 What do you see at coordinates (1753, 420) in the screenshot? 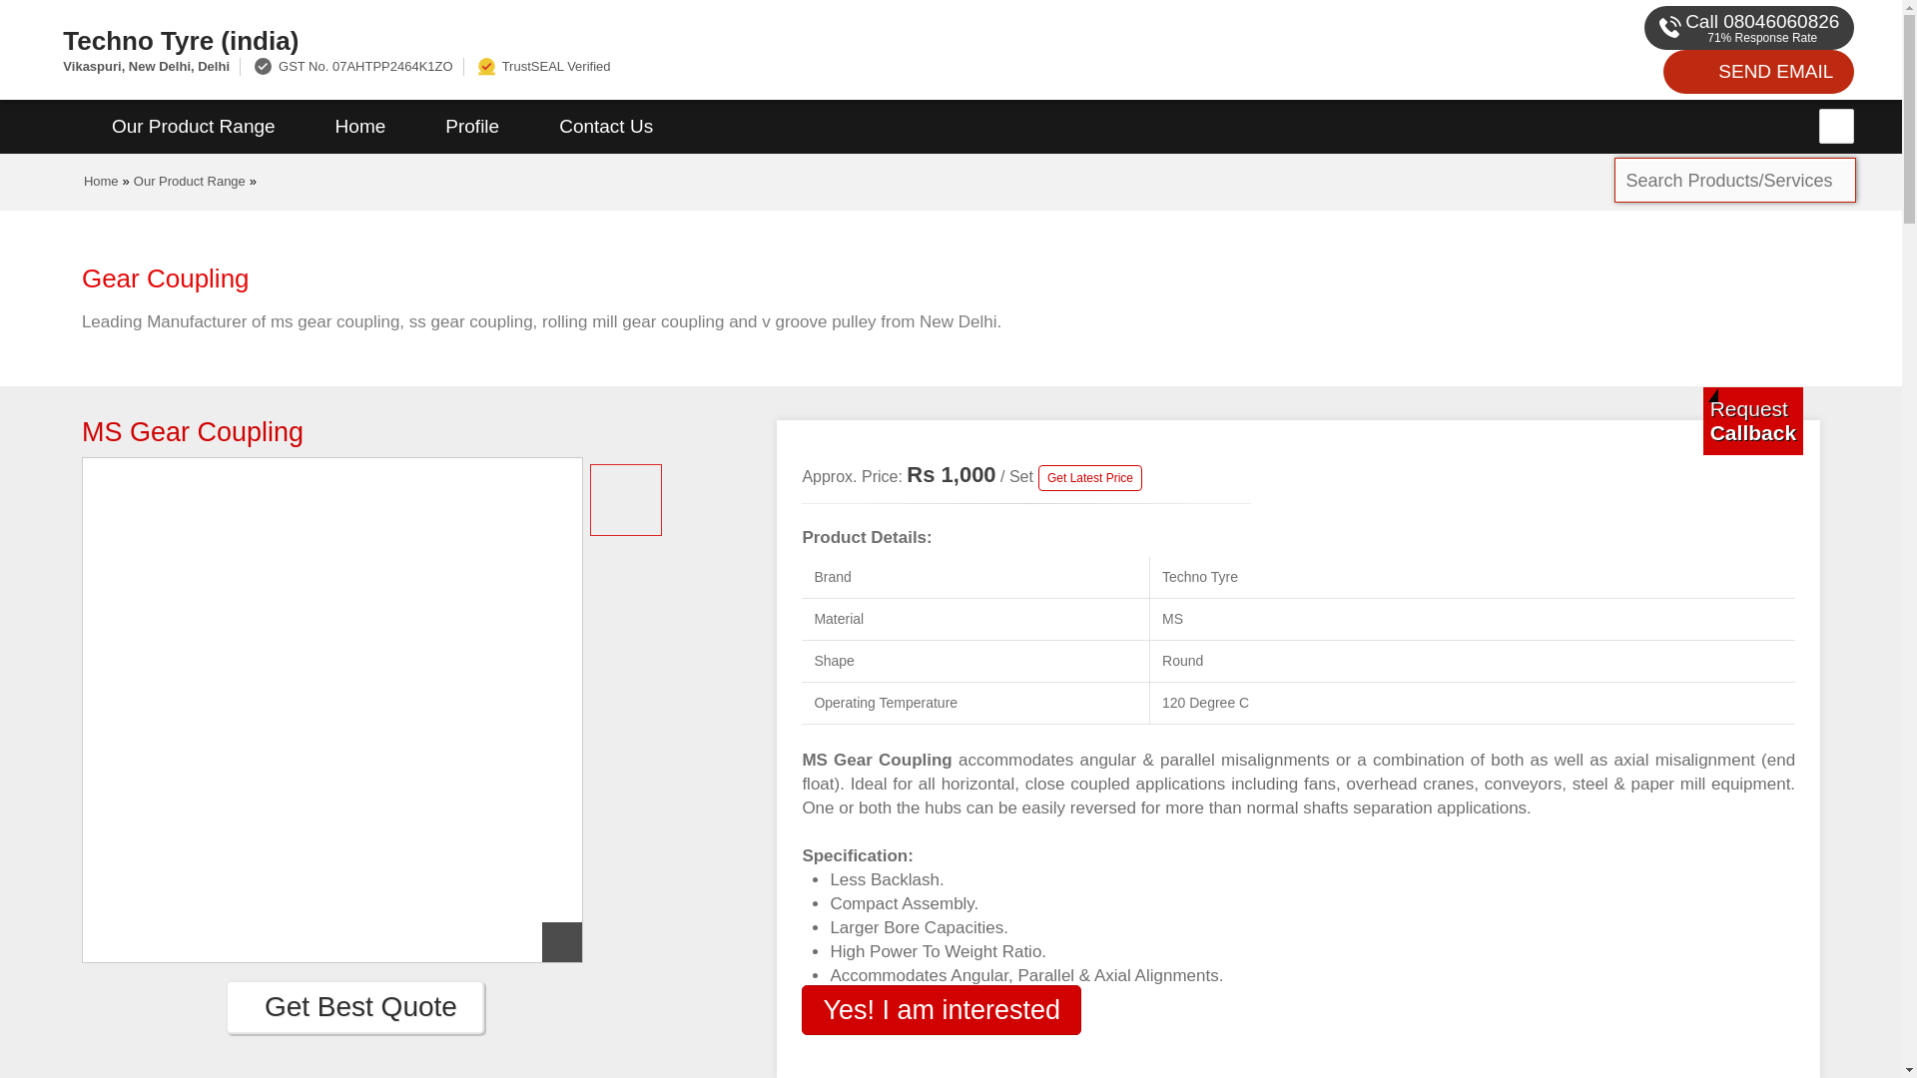
I see `Get a Call from us` at bounding box center [1753, 420].